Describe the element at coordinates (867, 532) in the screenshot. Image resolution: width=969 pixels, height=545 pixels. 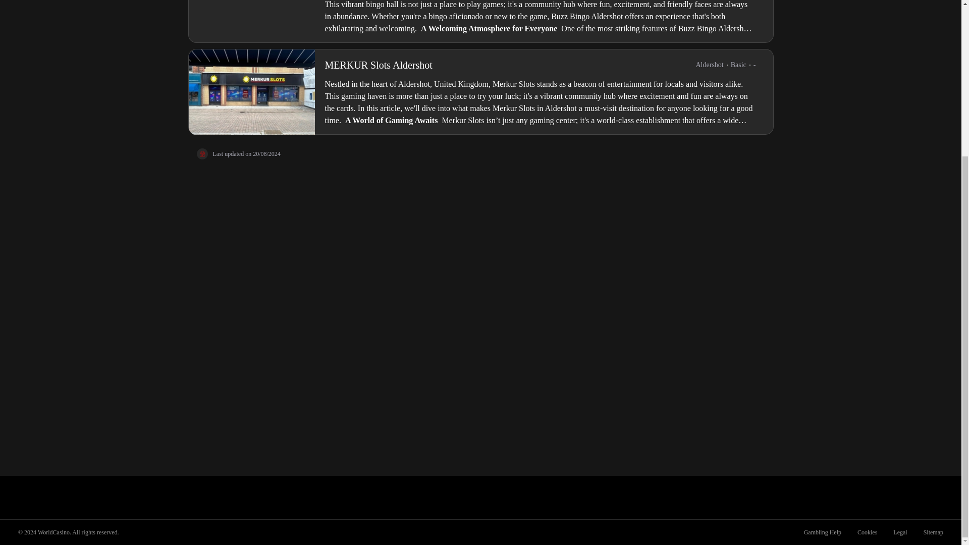
I see `Cookies` at that location.